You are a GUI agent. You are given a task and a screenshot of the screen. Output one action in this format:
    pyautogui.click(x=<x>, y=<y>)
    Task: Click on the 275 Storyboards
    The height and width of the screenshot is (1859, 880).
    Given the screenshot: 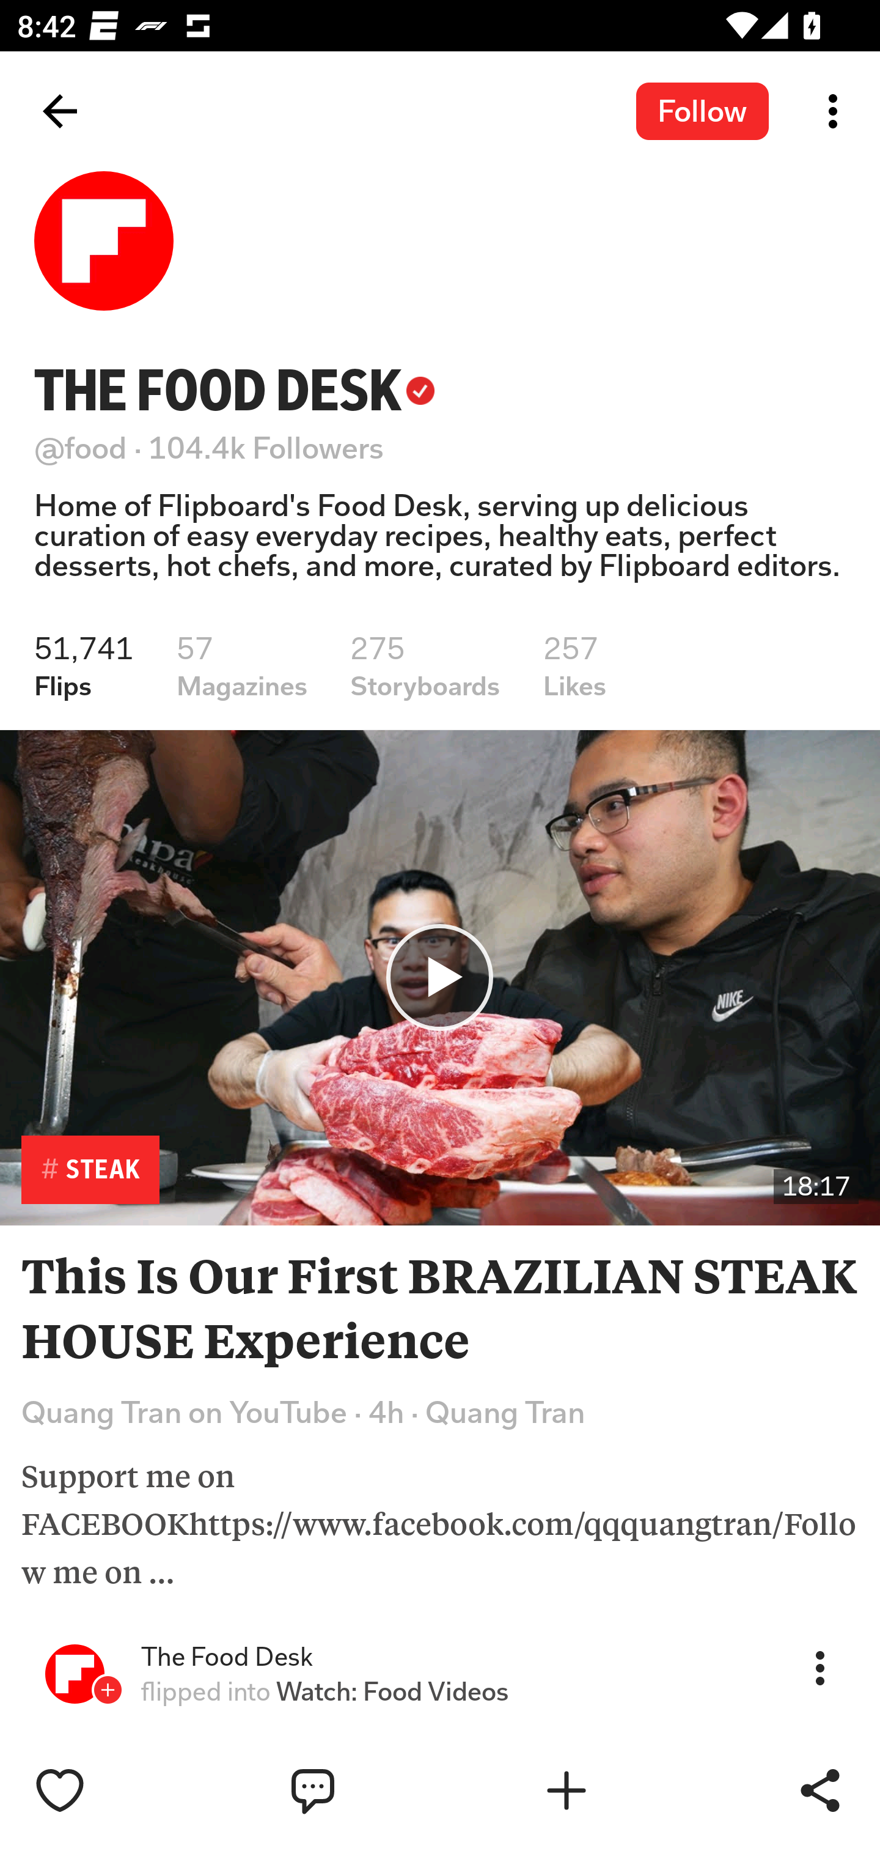 What is the action you would take?
    pyautogui.click(x=425, y=667)
    